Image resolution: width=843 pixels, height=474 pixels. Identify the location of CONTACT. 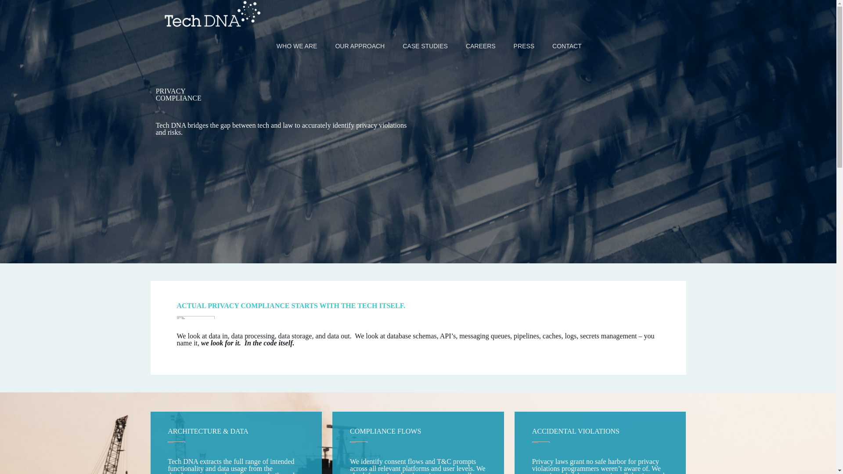
(567, 46).